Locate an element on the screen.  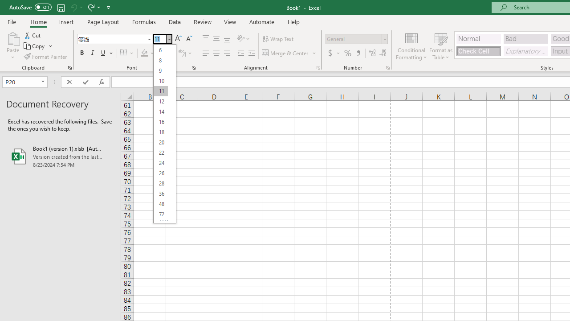
AutoSave is located at coordinates (30, 7).